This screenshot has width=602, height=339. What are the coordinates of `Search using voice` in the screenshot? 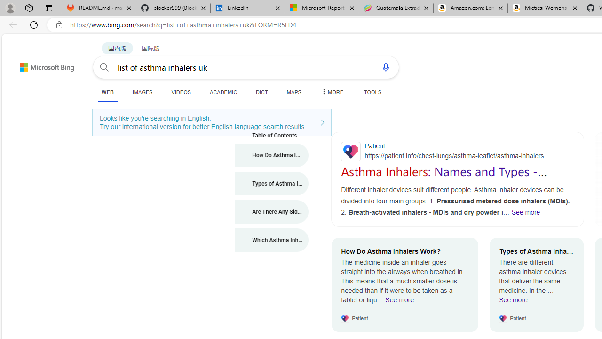 It's located at (386, 67).